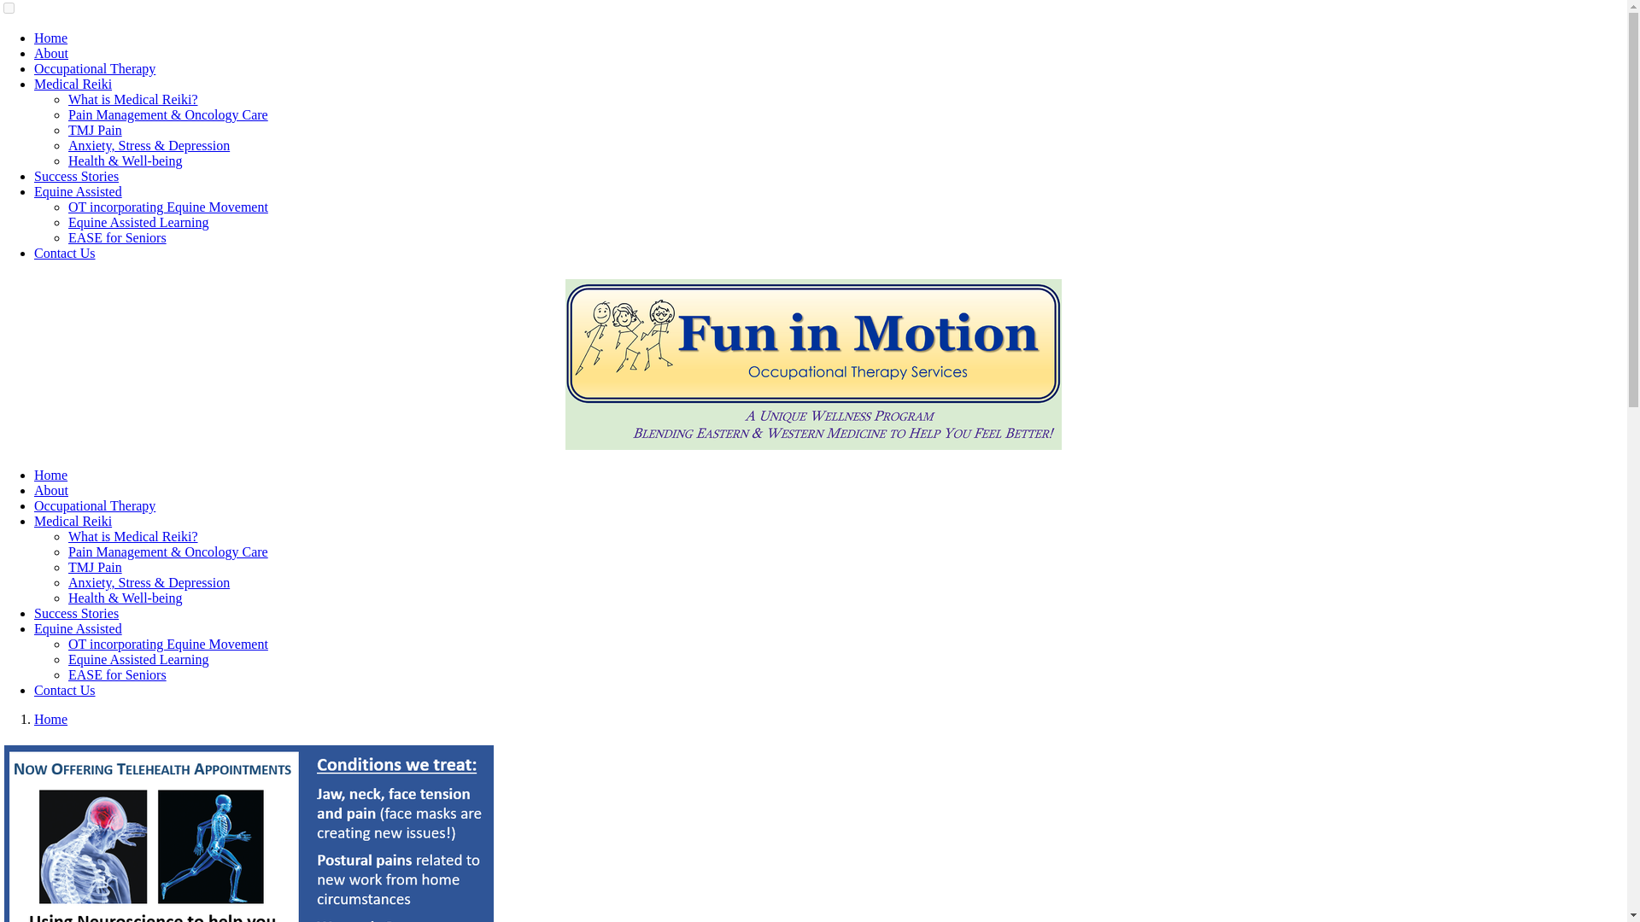 Image resolution: width=1640 pixels, height=922 pixels. What do you see at coordinates (9, 9) in the screenshot?
I see `on` at bounding box center [9, 9].